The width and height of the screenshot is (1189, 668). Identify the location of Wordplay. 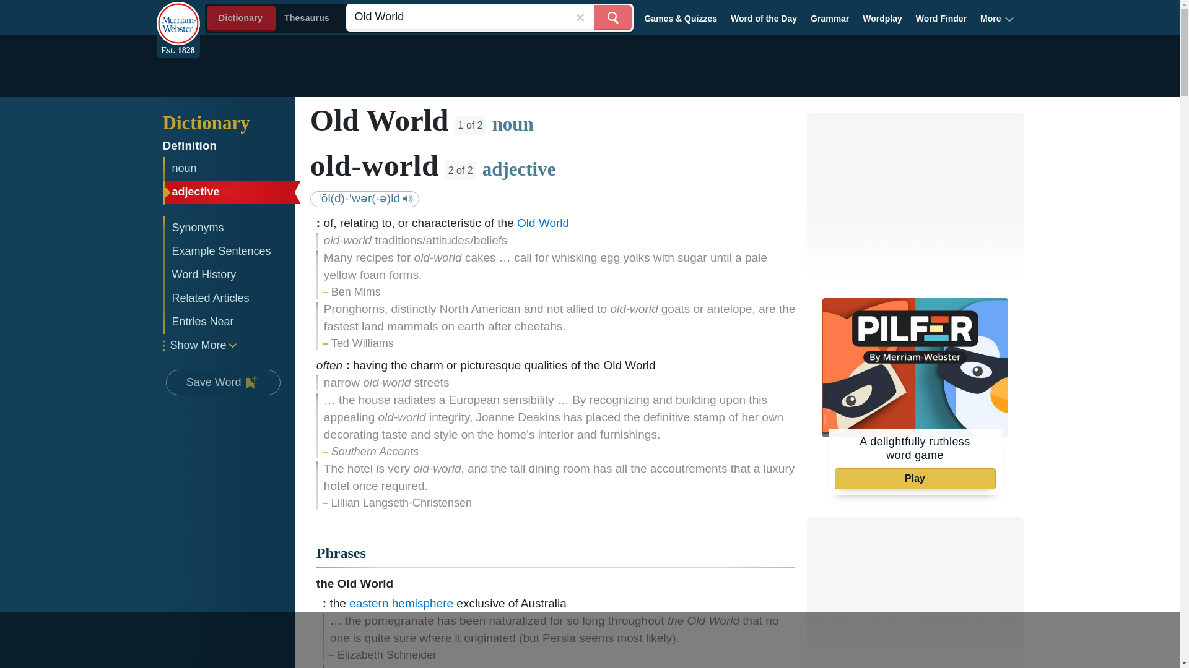
(882, 18).